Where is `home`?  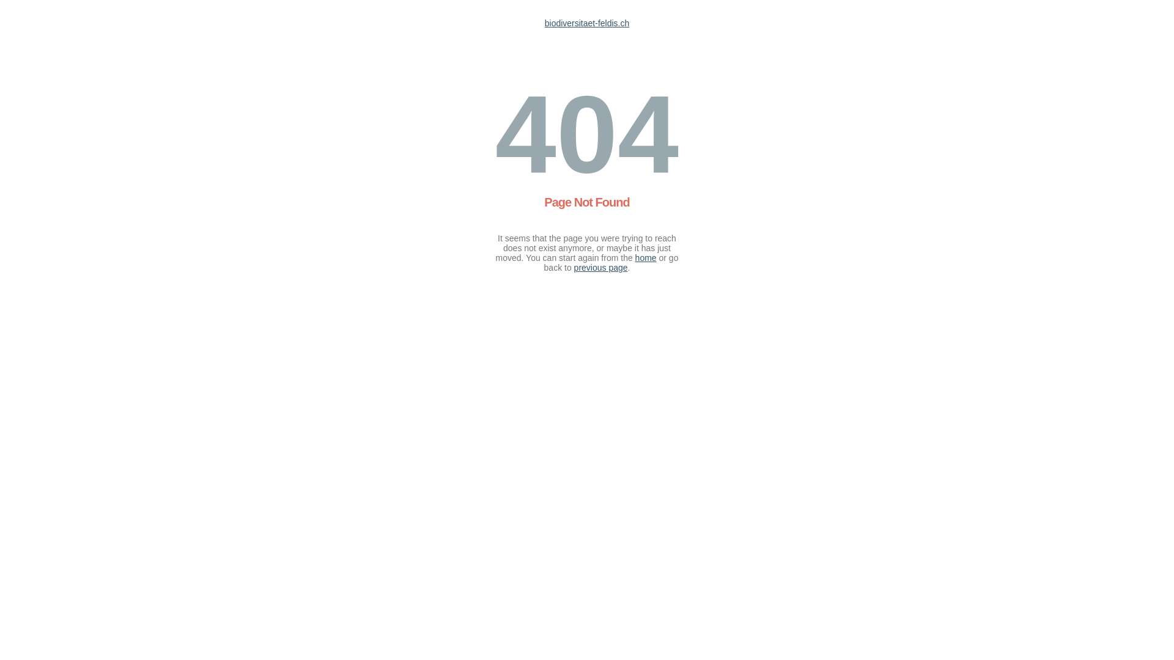 home is located at coordinates (646, 258).